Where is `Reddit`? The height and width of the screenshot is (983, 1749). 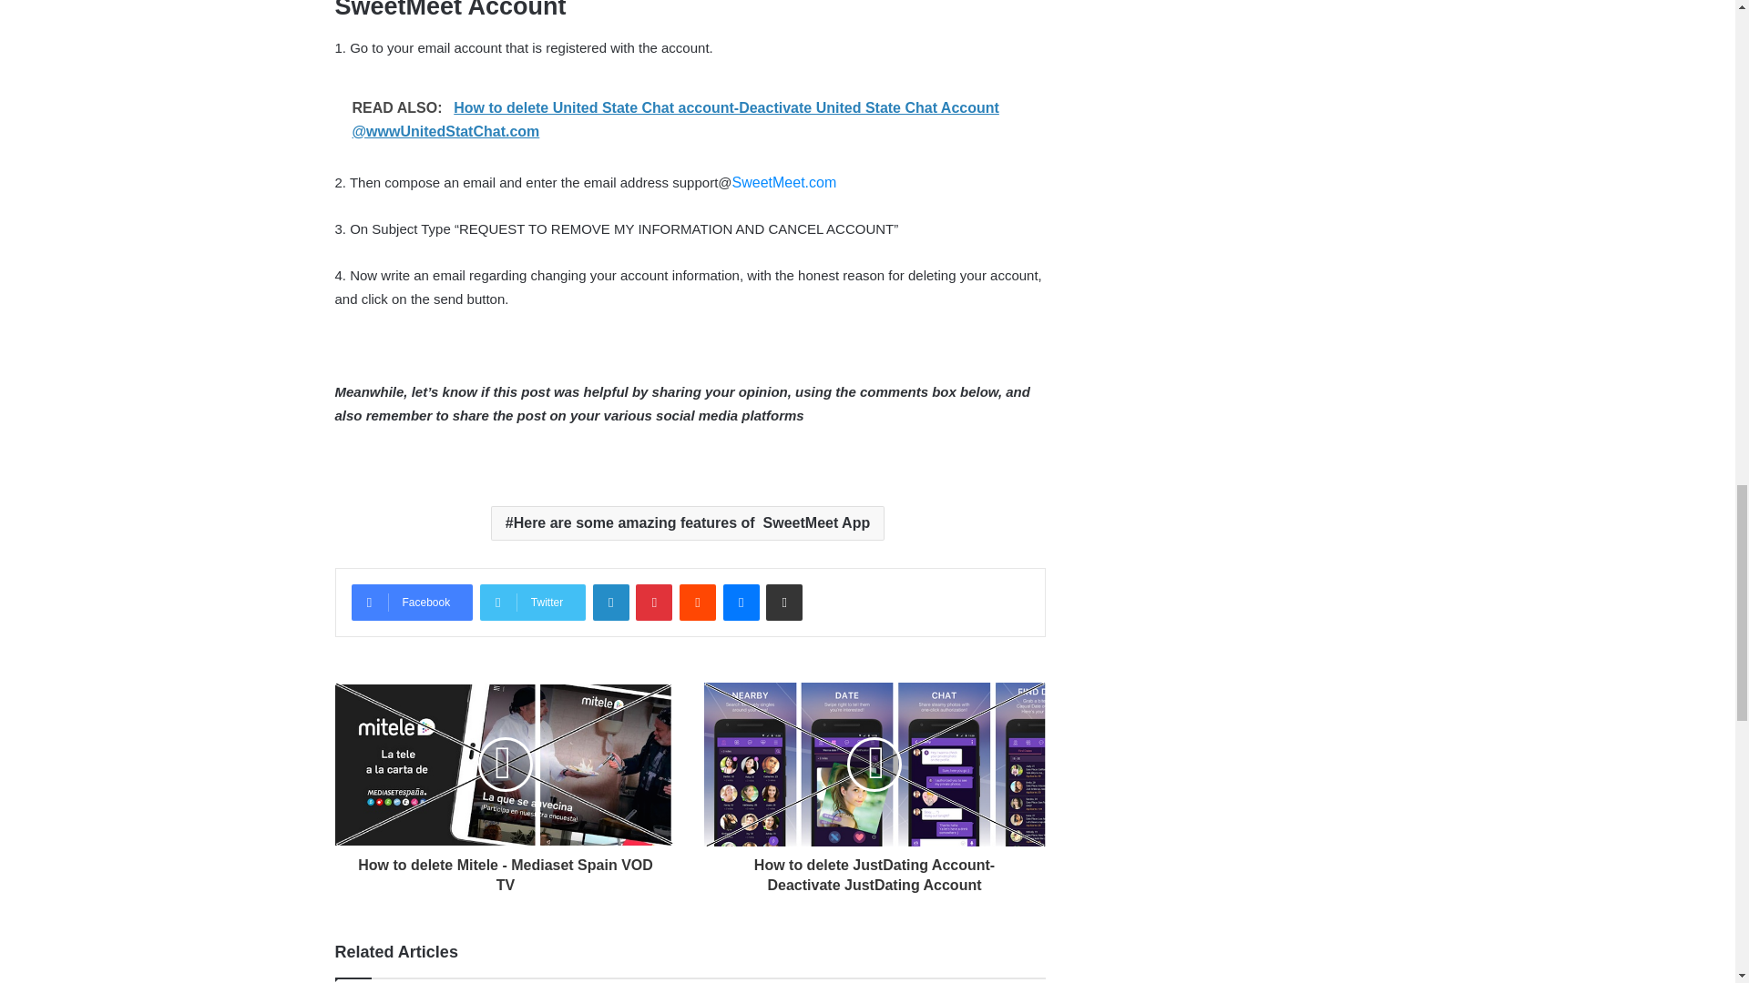
Reddit is located at coordinates (698, 602).